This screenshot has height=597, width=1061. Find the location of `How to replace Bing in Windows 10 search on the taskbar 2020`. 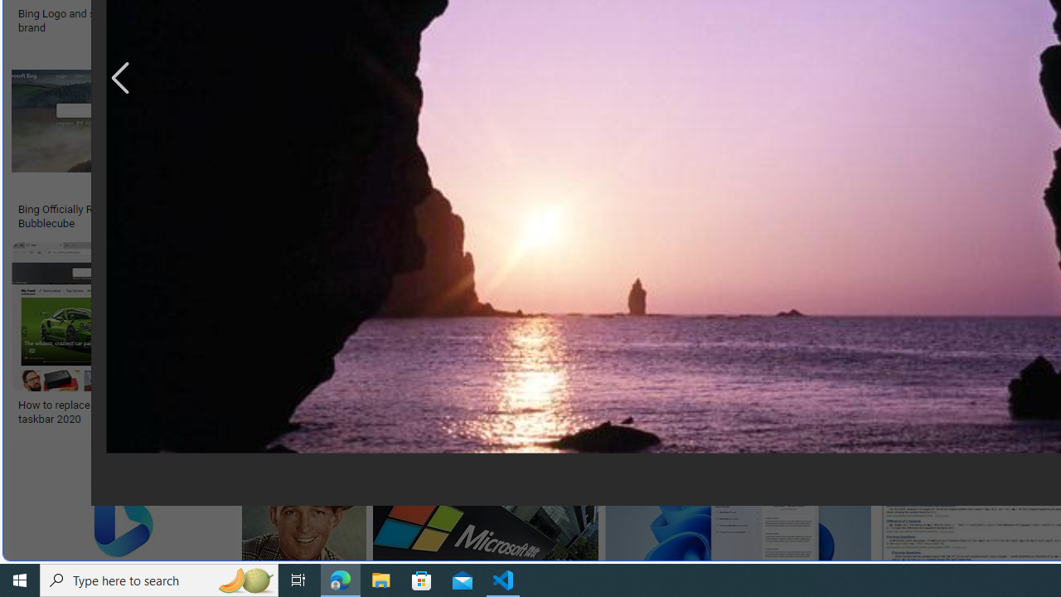

How to replace Bing in Windows 10 search on the taskbar 2020 is located at coordinates (136, 412).